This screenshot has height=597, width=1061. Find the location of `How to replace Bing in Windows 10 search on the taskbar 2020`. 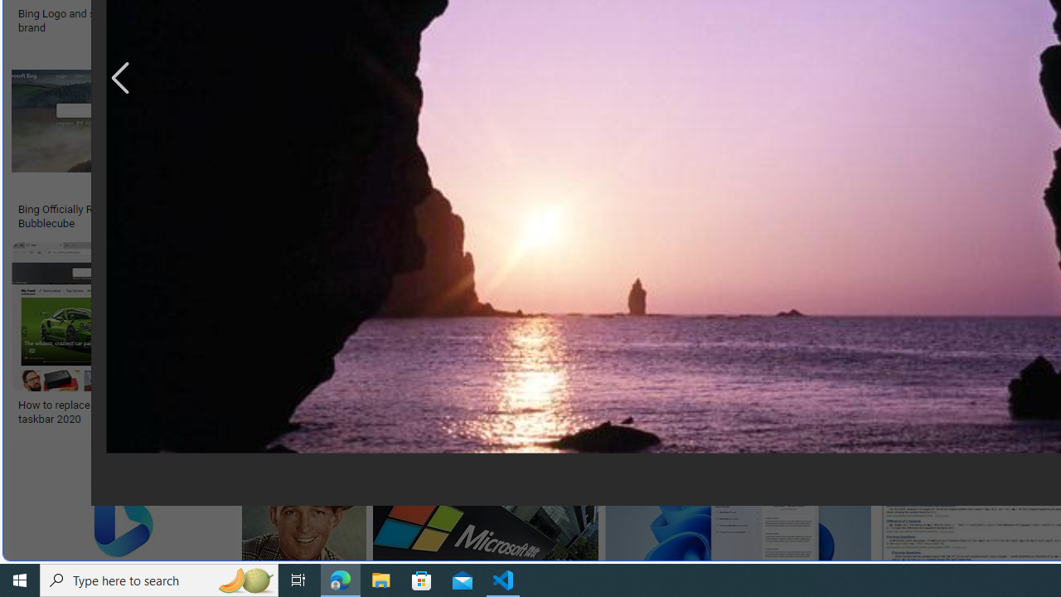

How to replace Bing in Windows 10 search on the taskbar 2020 is located at coordinates (136, 412).